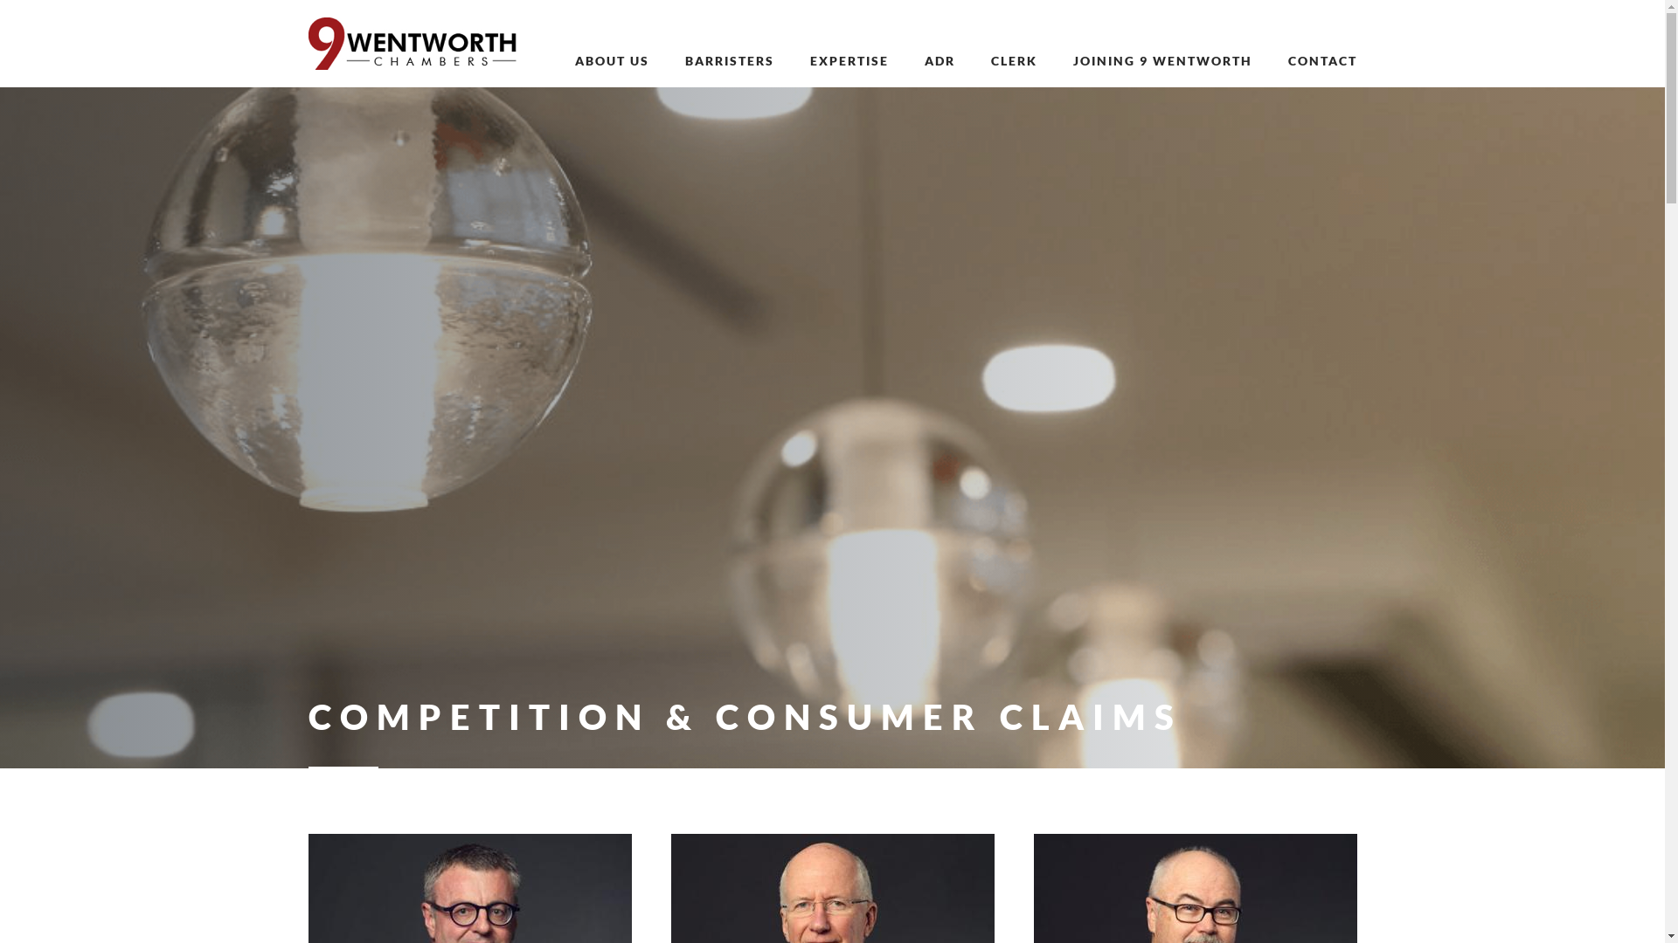 The height and width of the screenshot is (943, 1678). What do you see at coordinates (612, 61) in the screenshot?
I see `ABOUT US` at bounding box center [612, 61].